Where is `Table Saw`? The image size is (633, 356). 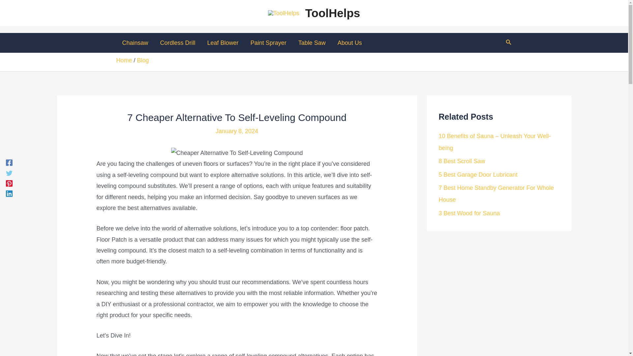
Table Saw is located at coordinates (312, 43).